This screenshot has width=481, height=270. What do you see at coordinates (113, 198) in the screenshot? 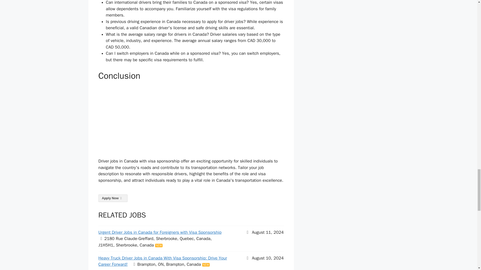
I see `Apply Now ` at bounding box center [113, 198].